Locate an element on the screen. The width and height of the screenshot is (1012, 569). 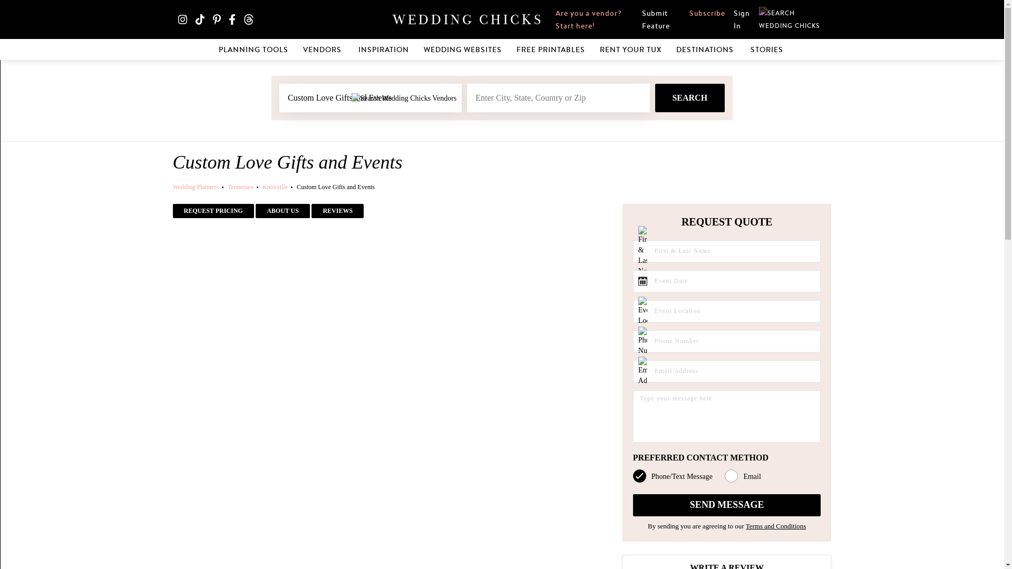
DESTINATIONS is located at coordinates (705, 51).